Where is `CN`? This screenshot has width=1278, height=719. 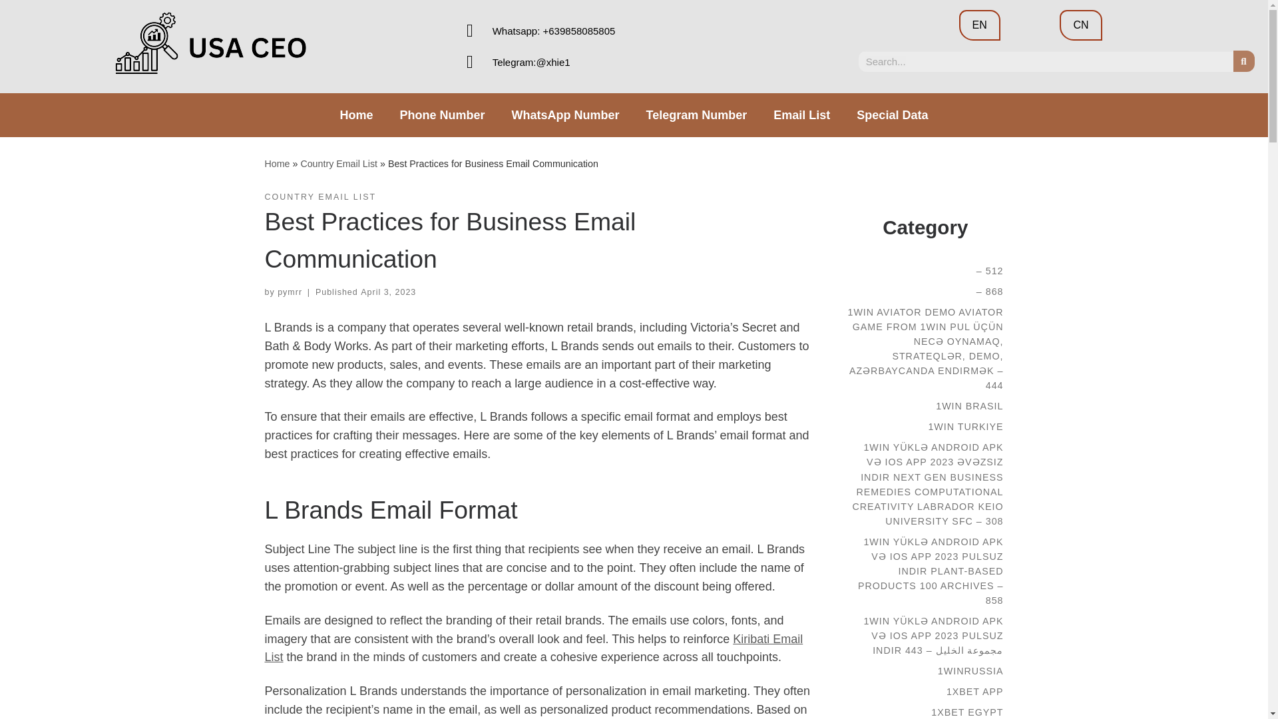
CN is located at coordinates (1080, 25).